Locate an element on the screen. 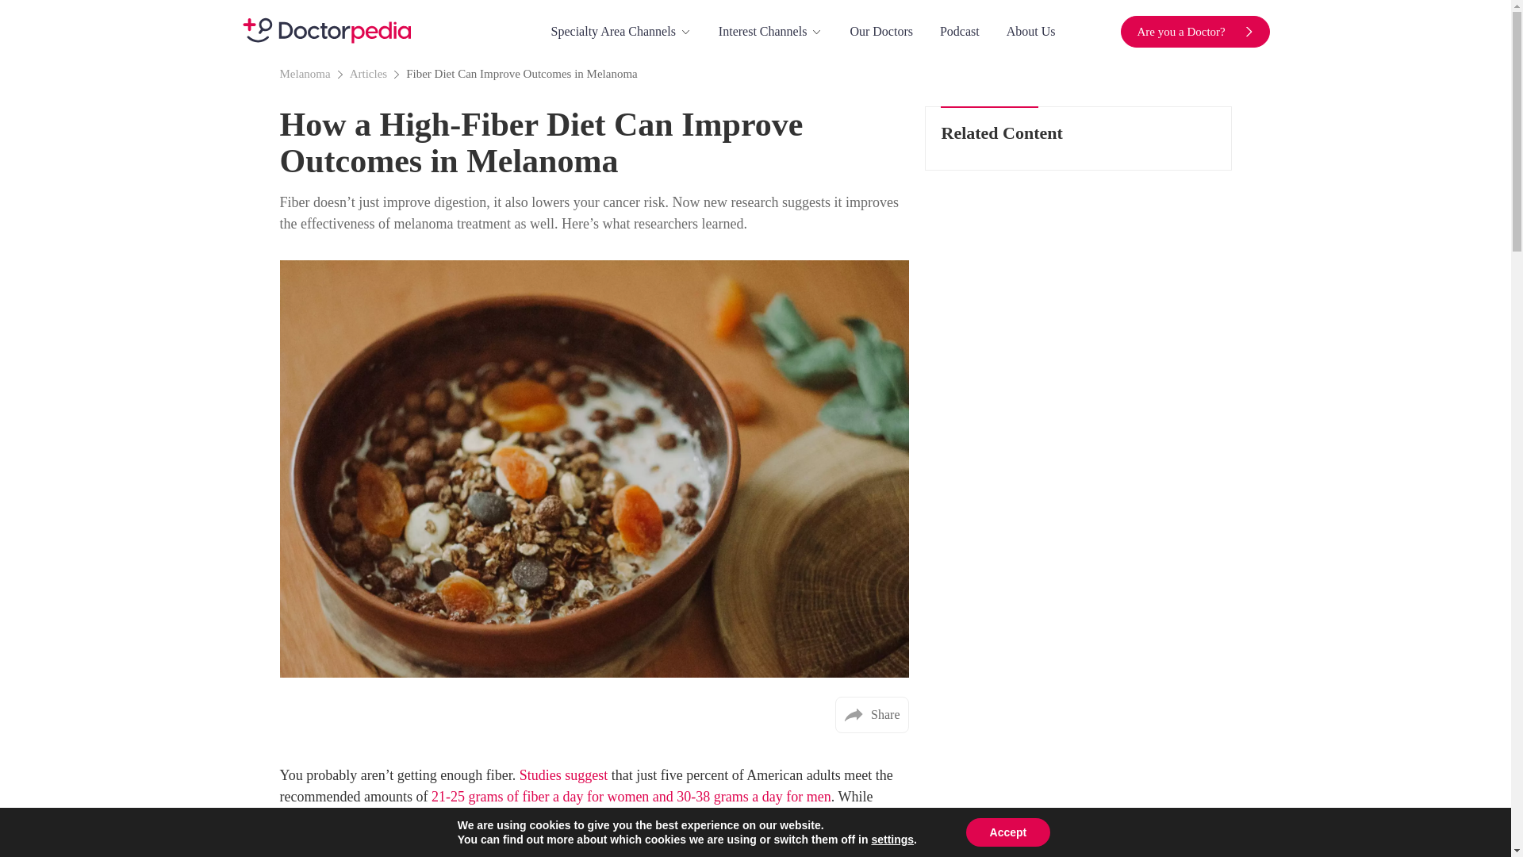  About Us is located at coordinates (1031, 31).